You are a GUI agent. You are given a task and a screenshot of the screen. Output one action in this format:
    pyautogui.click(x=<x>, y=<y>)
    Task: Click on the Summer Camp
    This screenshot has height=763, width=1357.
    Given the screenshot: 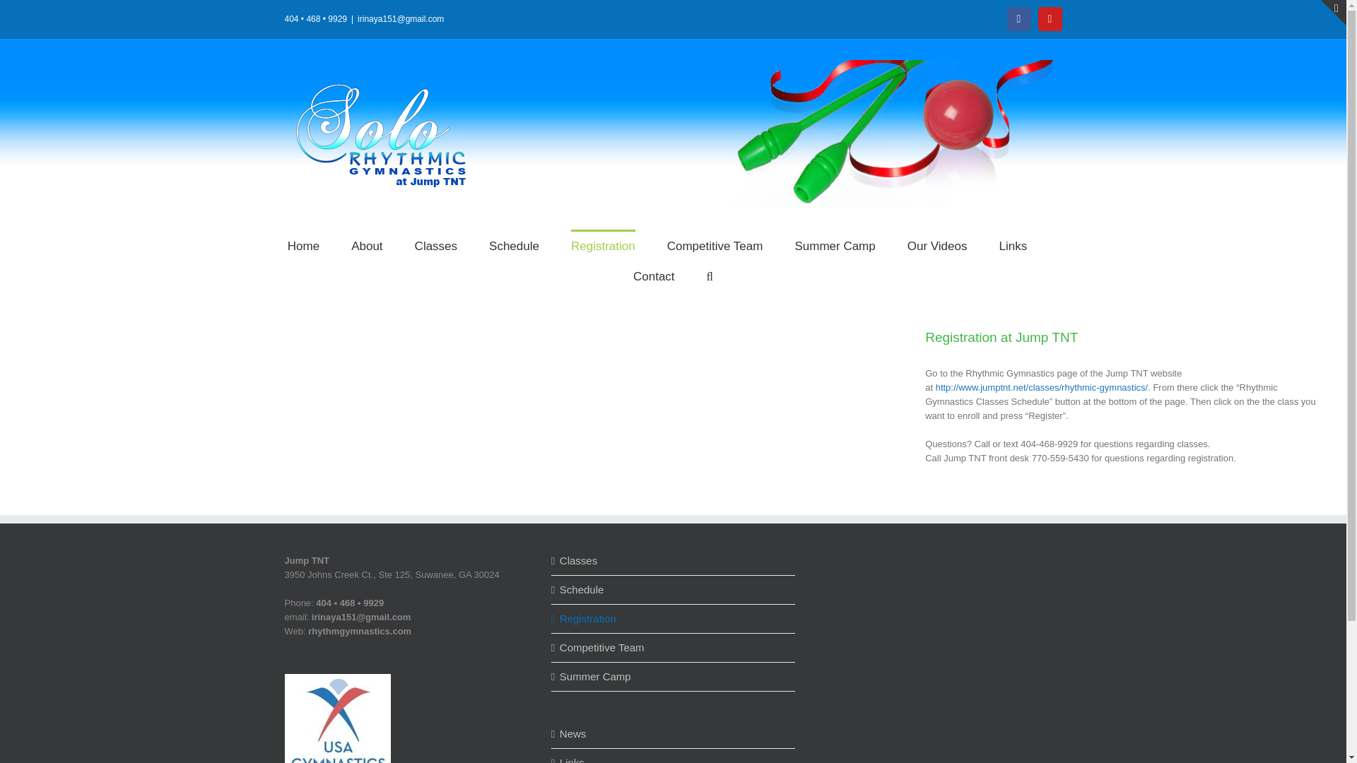 What is the action you would take?
    pyautogui.click(x=834, y=244)
    